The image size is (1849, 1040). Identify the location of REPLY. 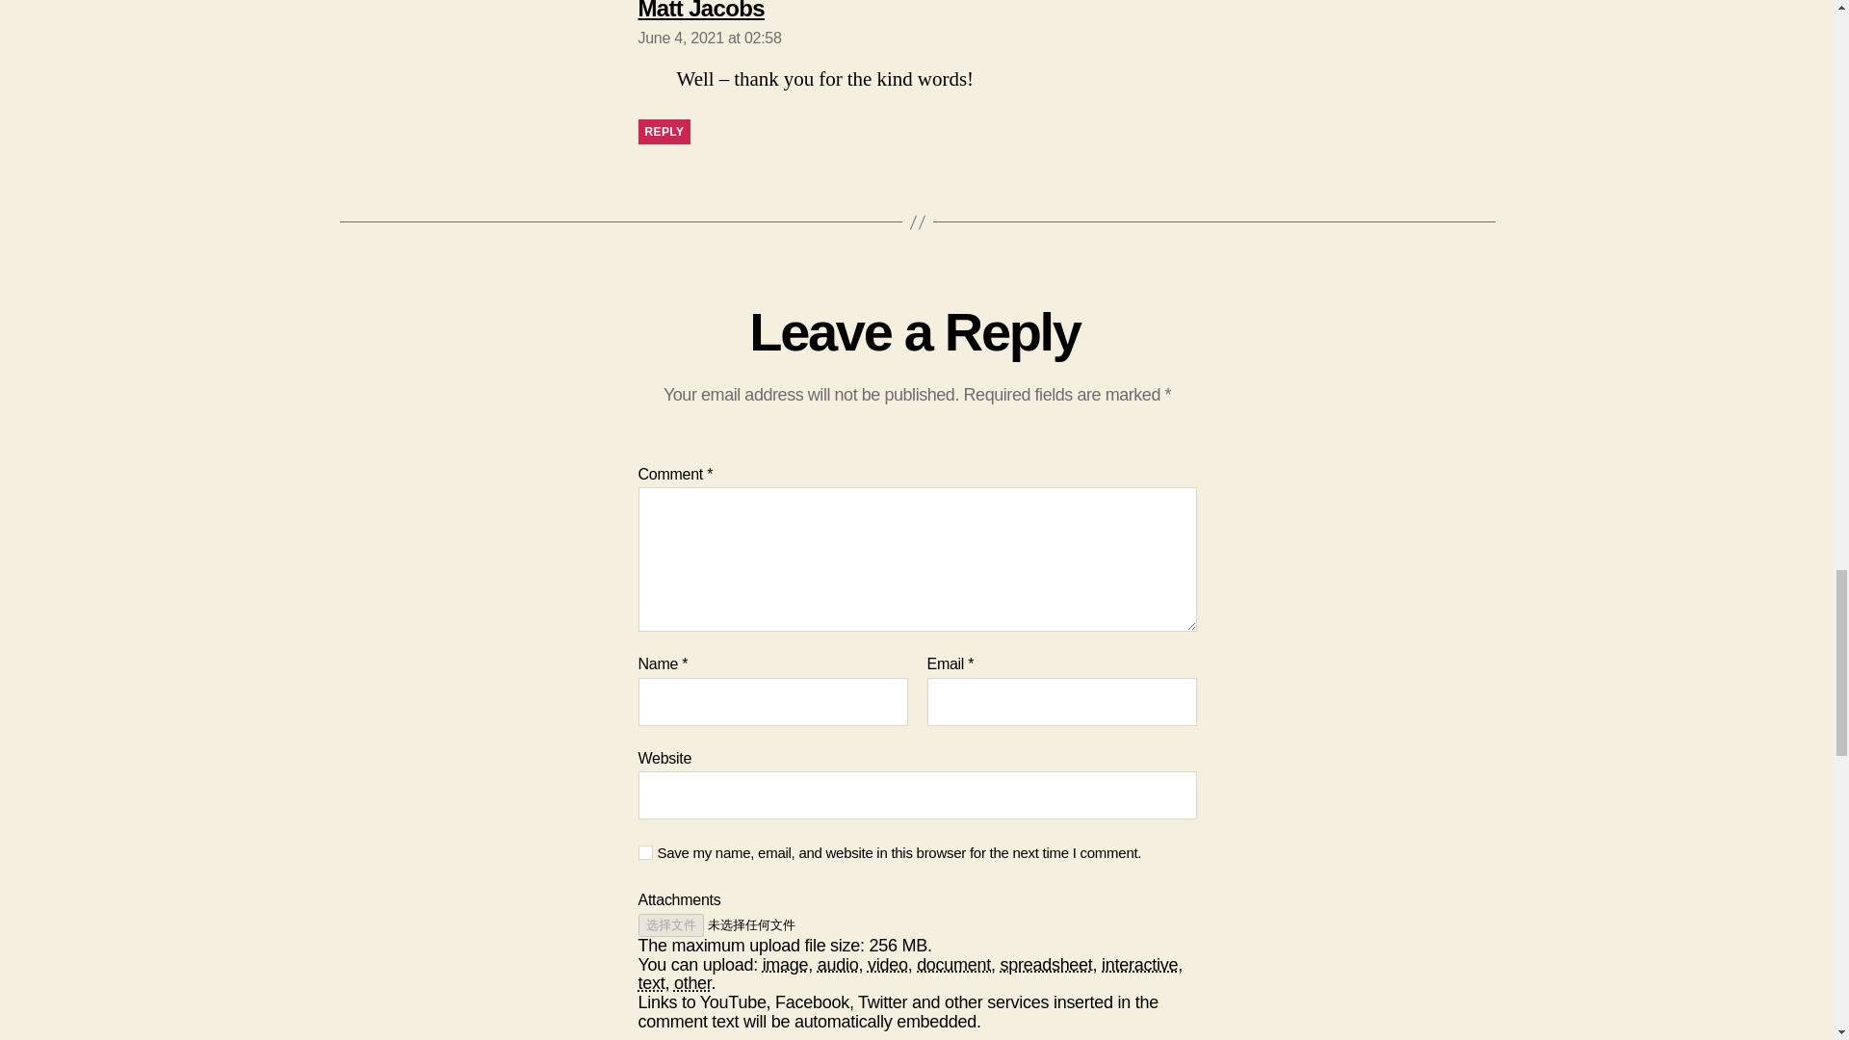
(1046, 965).